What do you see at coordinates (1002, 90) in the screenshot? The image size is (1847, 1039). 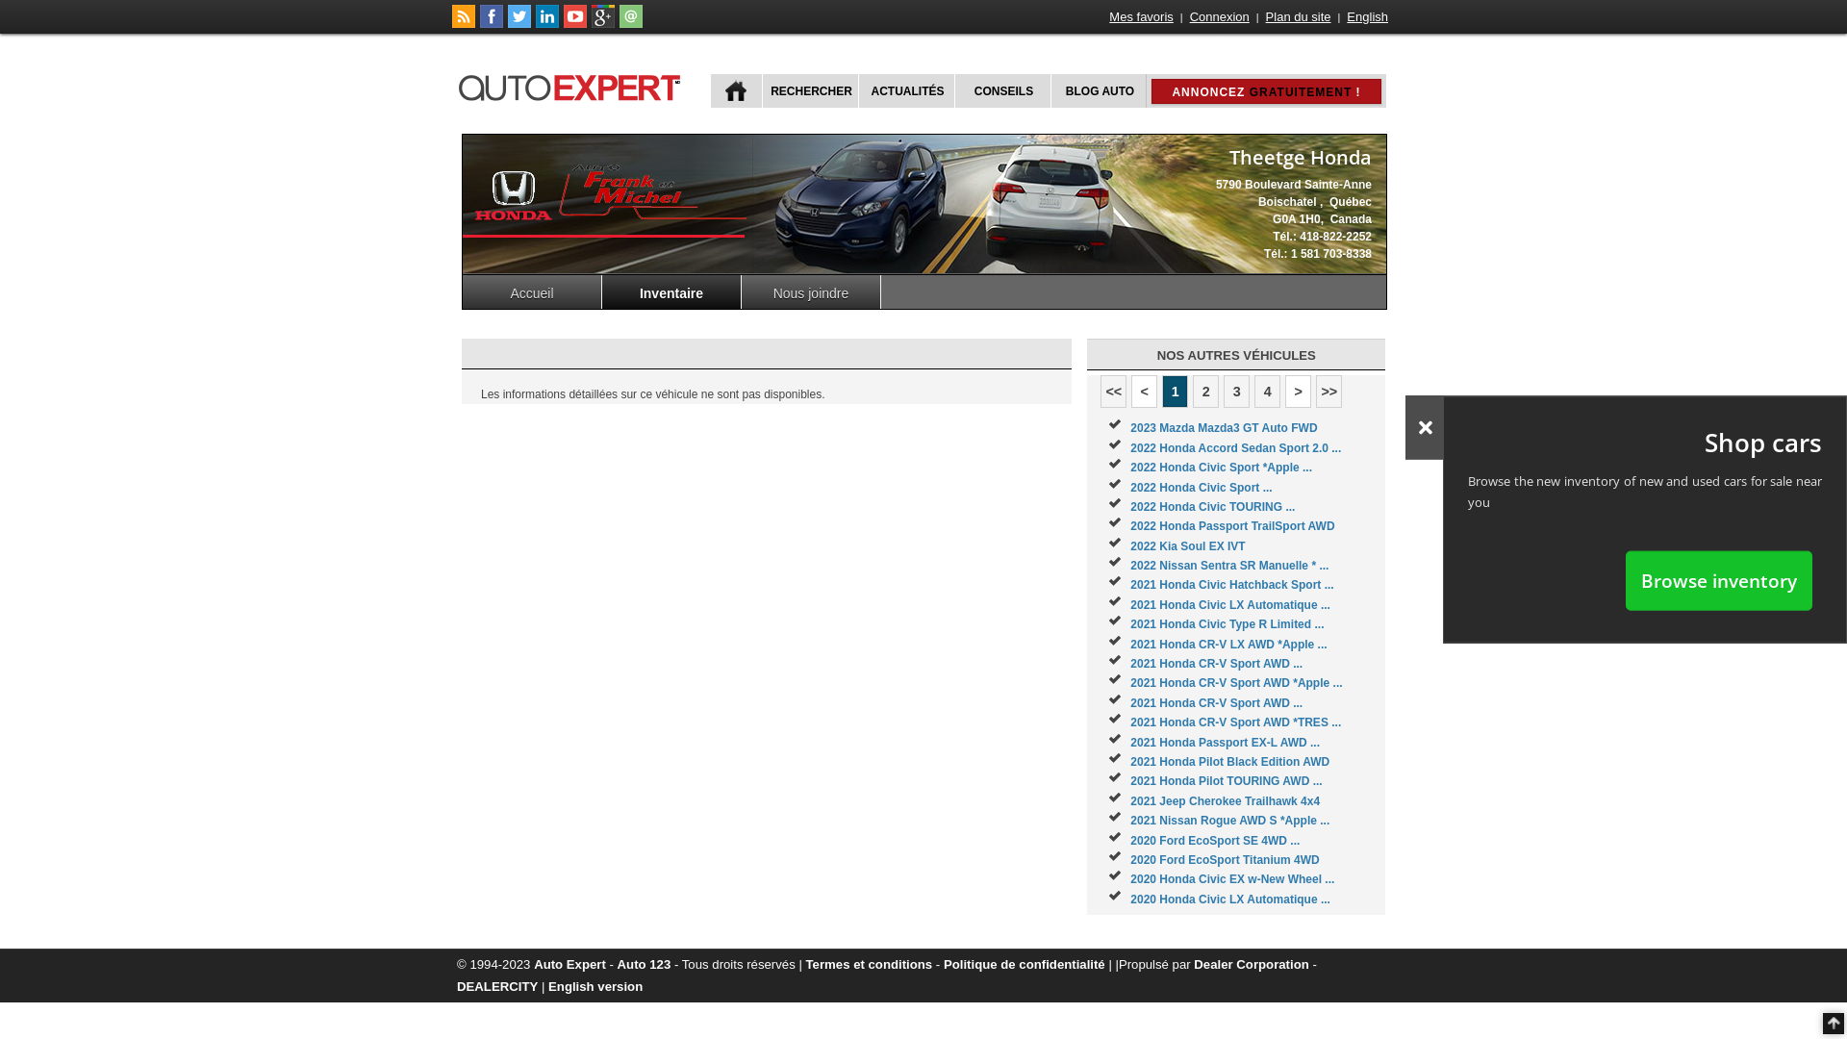 I see `CONSEILS` at bounding box center [1002, 90].